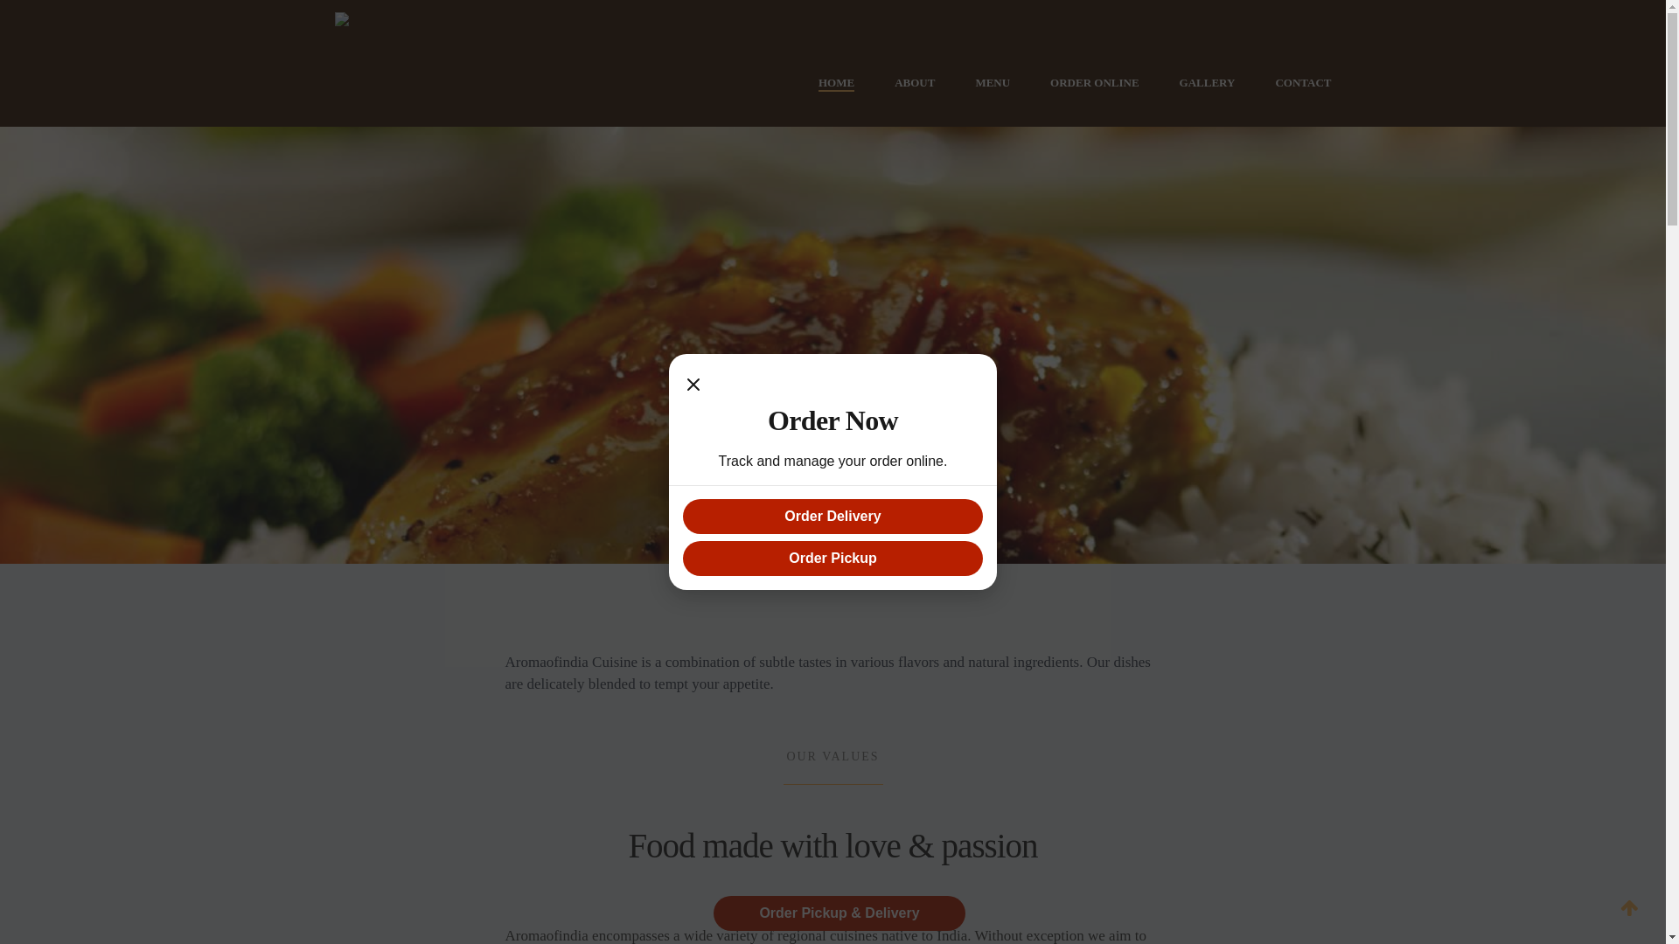 This screenshot has height=944, width=1679. Describe the element at coordinates (836, 83) in the screenshot. I see `HOME` at that location.